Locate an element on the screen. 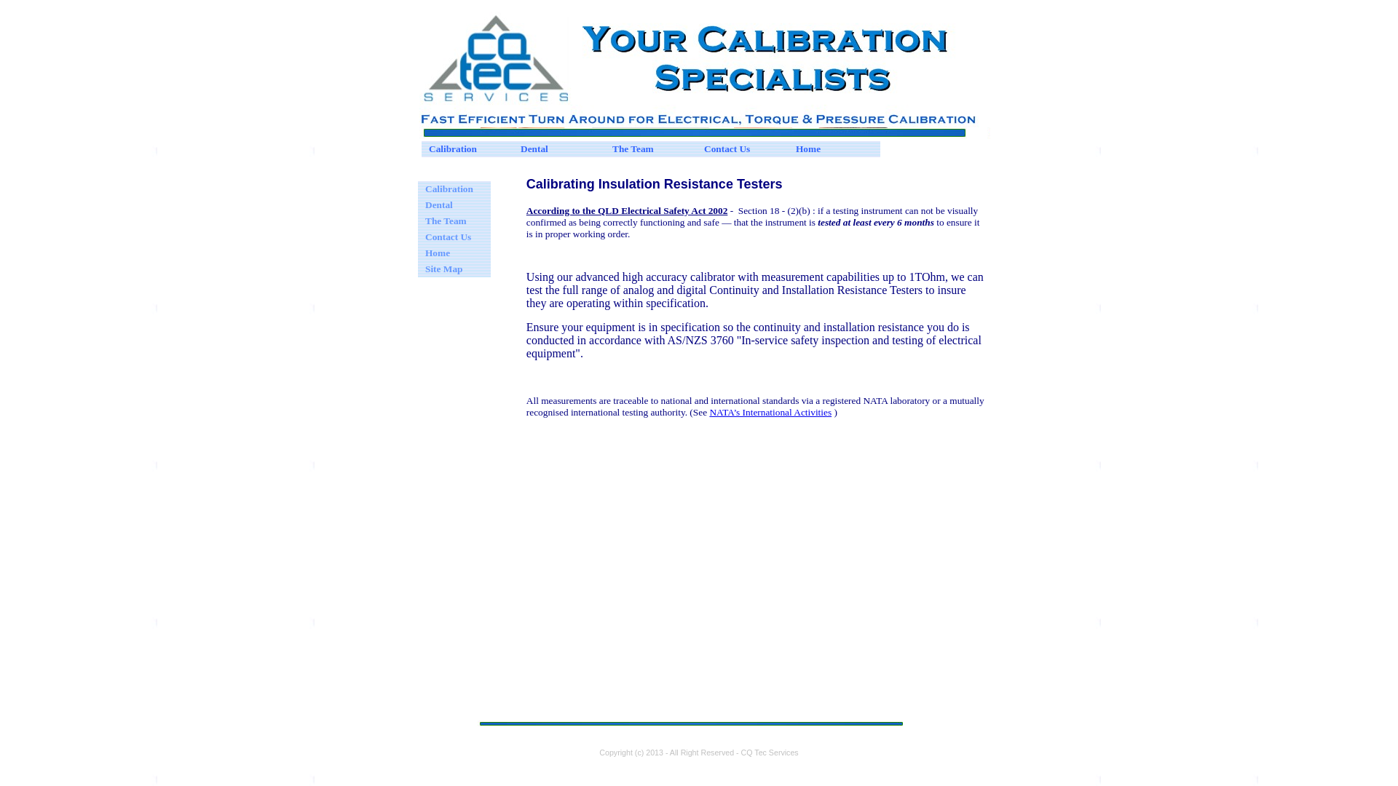 This screenshot has height=786, width=1398. Site Map is located at coordinates (454, 269).